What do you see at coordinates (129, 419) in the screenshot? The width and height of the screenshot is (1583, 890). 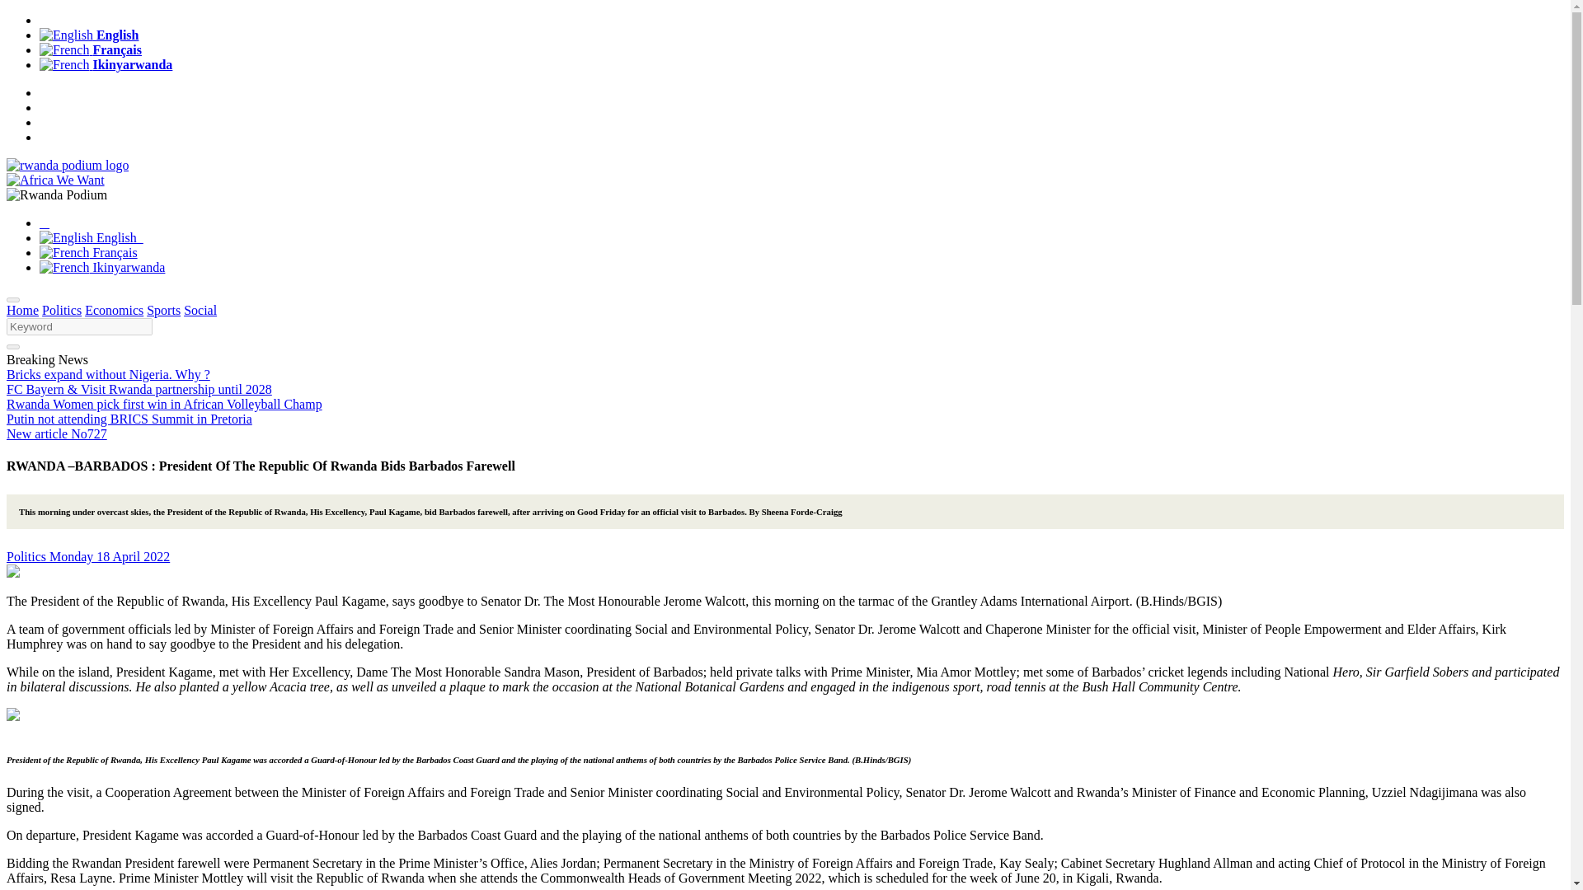 I see `Putin not attending BRICS Summit in Pretoria` at bounding box center [129, 419].